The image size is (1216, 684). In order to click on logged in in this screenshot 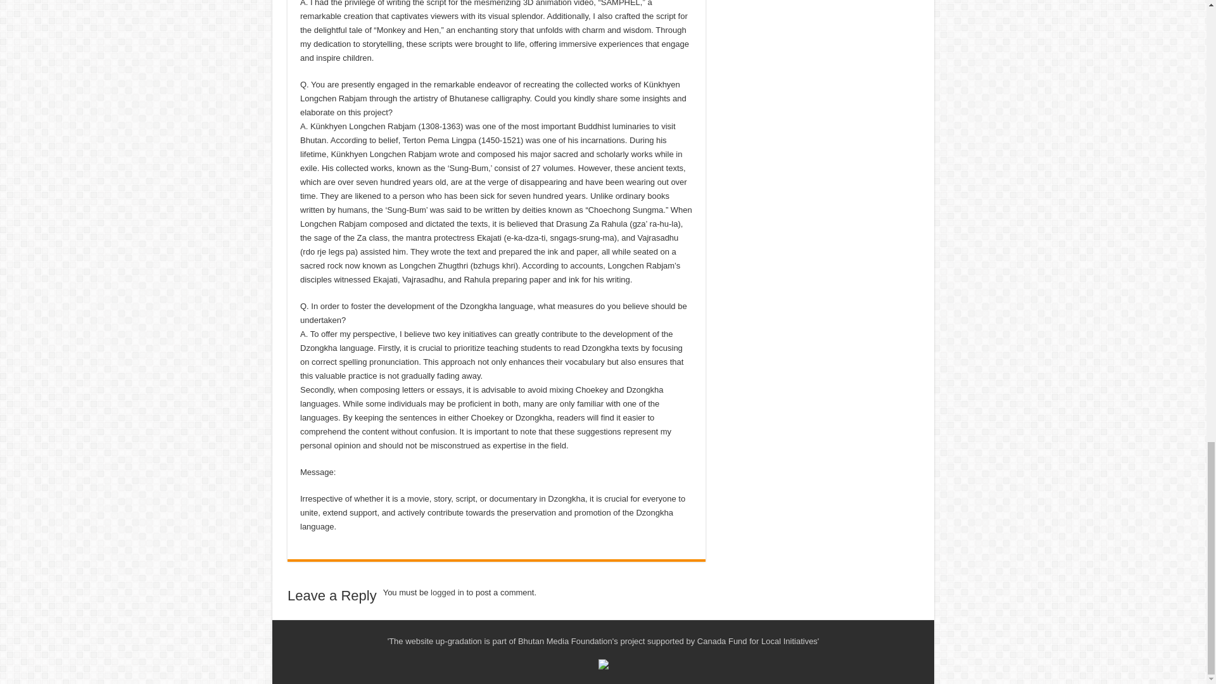, I will do `click(447, 592)`.